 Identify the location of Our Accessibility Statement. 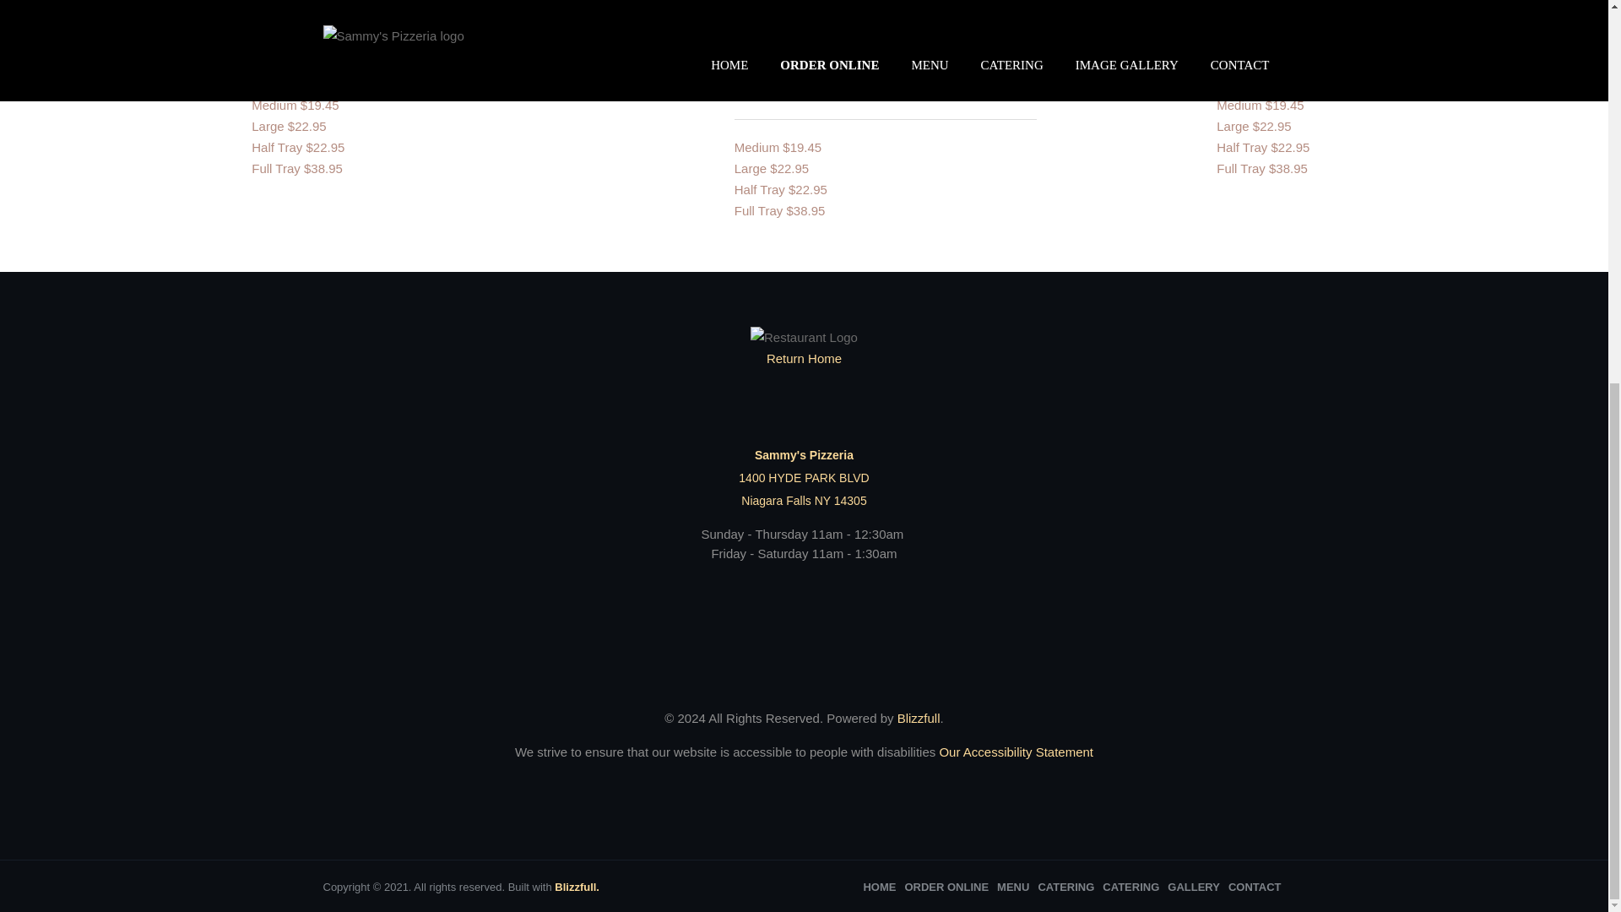
(1013, 752).